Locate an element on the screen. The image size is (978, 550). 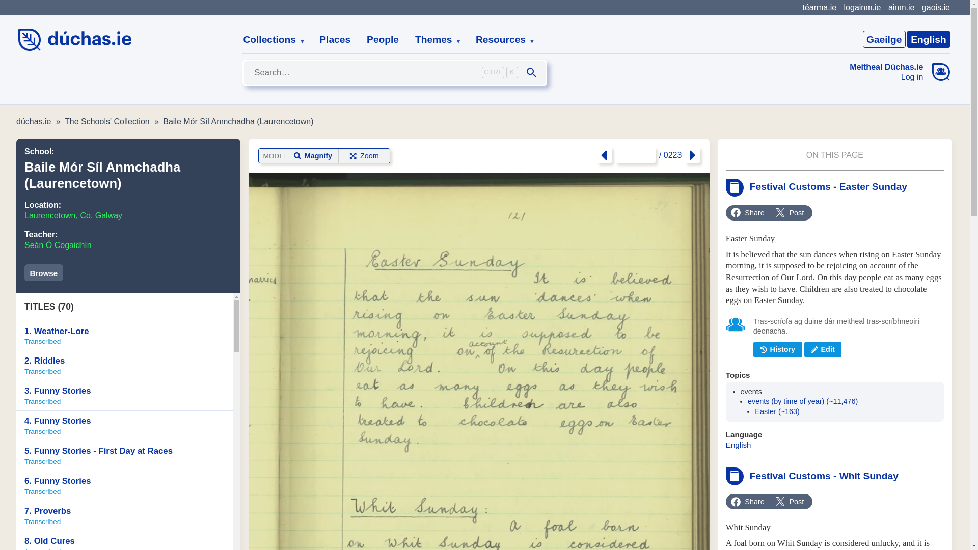
Places is located at coordinates (901, 7).